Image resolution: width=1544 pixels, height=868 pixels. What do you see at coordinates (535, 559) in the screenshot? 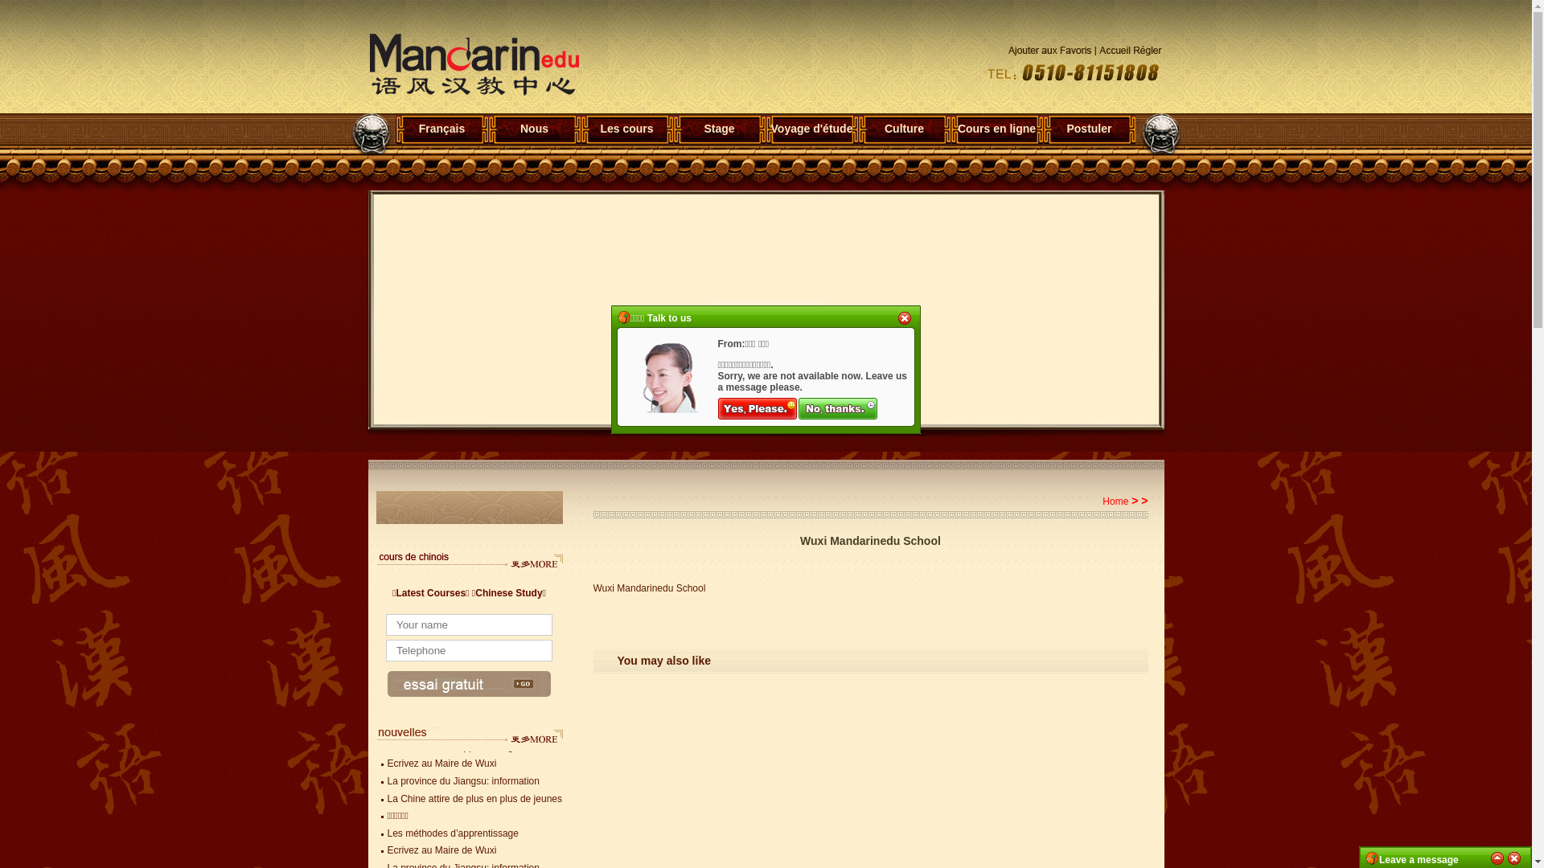
I see `New Mandarinedu Lessons` at bounding box center [535, 559].